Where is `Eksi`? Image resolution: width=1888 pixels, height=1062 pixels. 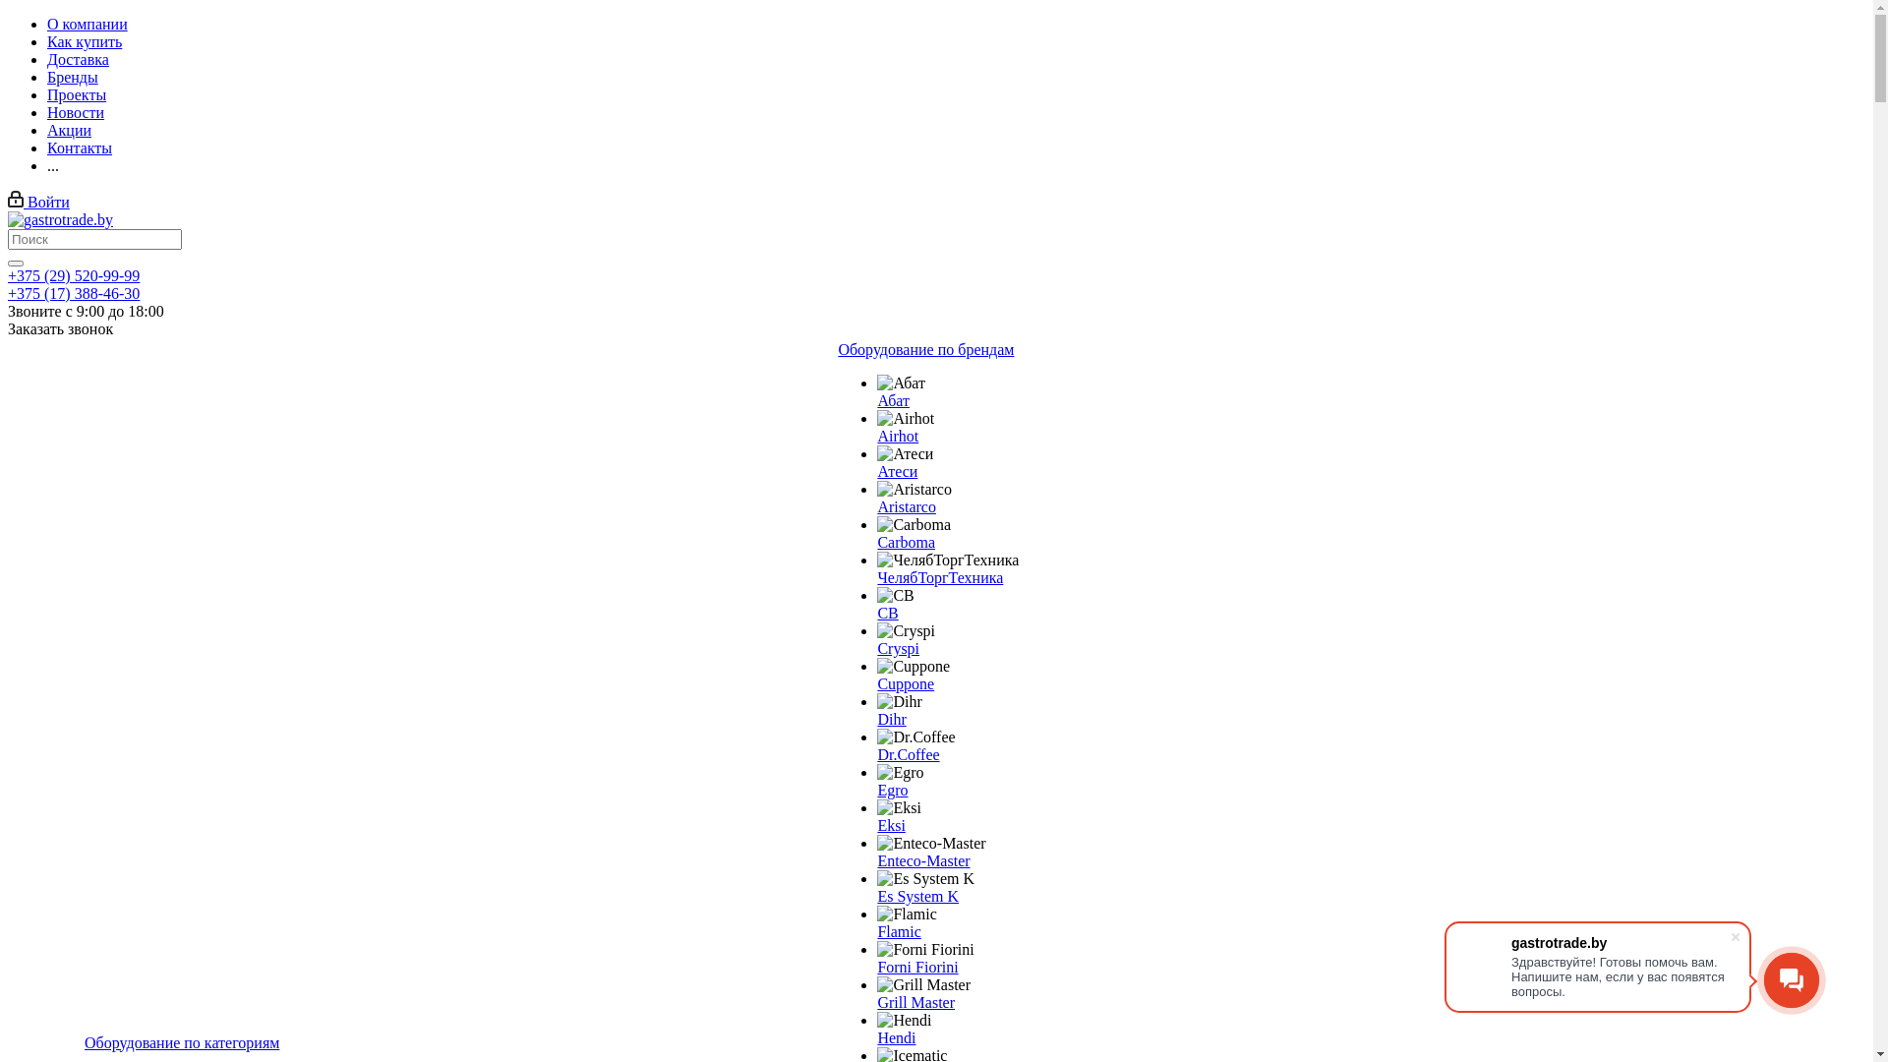
Eksi is located at coordinates (899, 808).